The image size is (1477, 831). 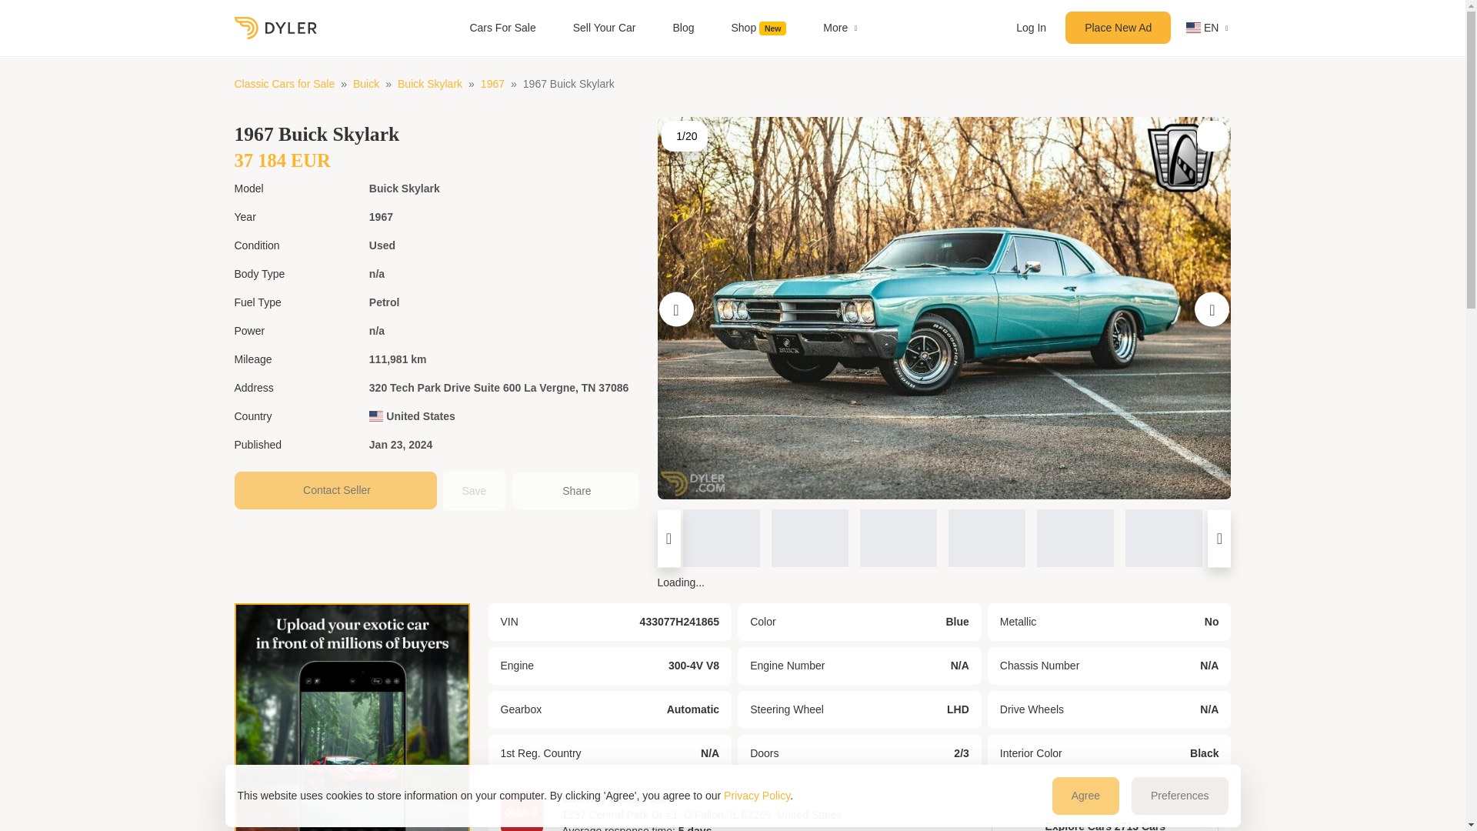 What do you see at coordinates (492, 83) in the screenshot?
I see `1967` at bounding box center [492, 83].